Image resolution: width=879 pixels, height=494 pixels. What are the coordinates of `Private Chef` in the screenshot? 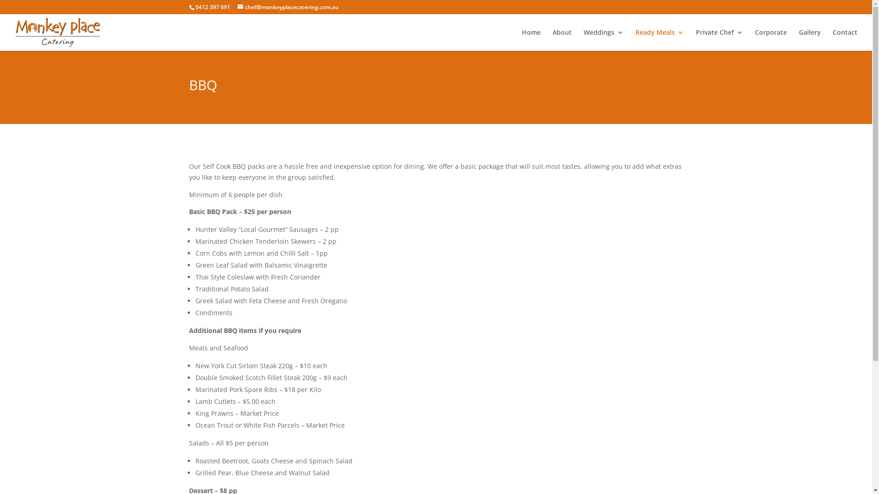 It's located at (720, 40).